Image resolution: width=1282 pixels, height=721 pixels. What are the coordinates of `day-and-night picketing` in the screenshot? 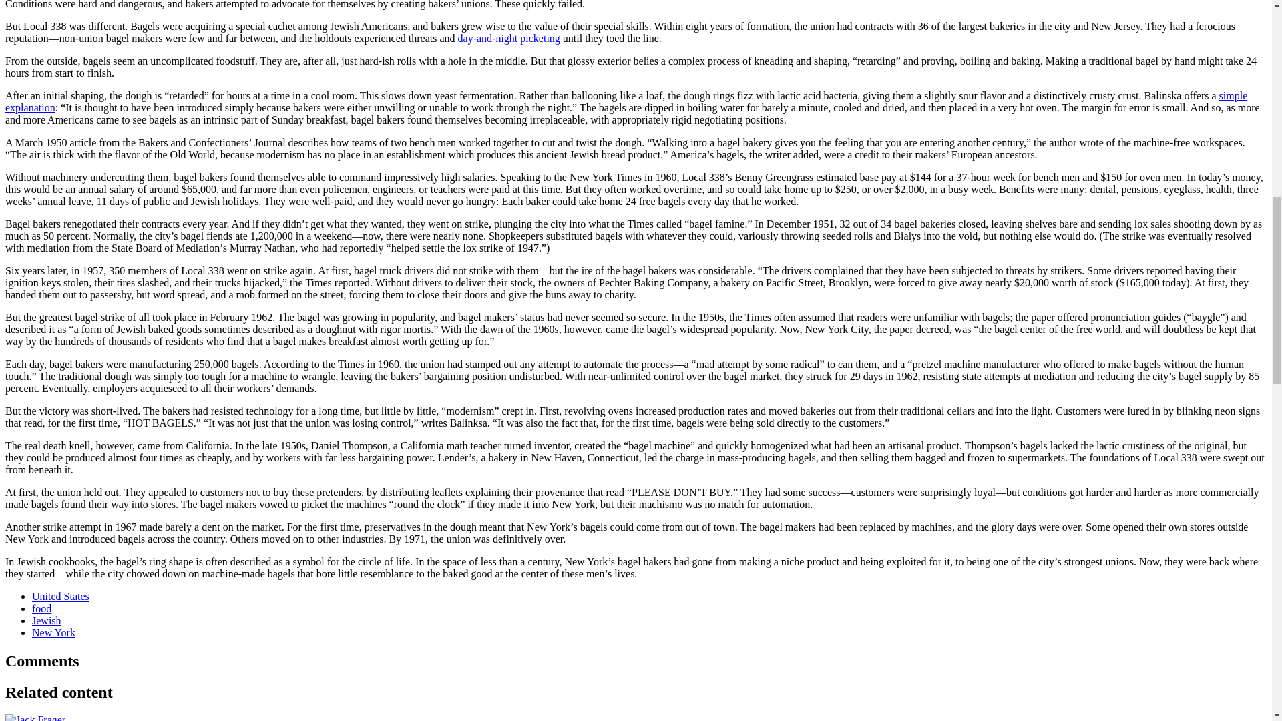 It's located at (509, 37).